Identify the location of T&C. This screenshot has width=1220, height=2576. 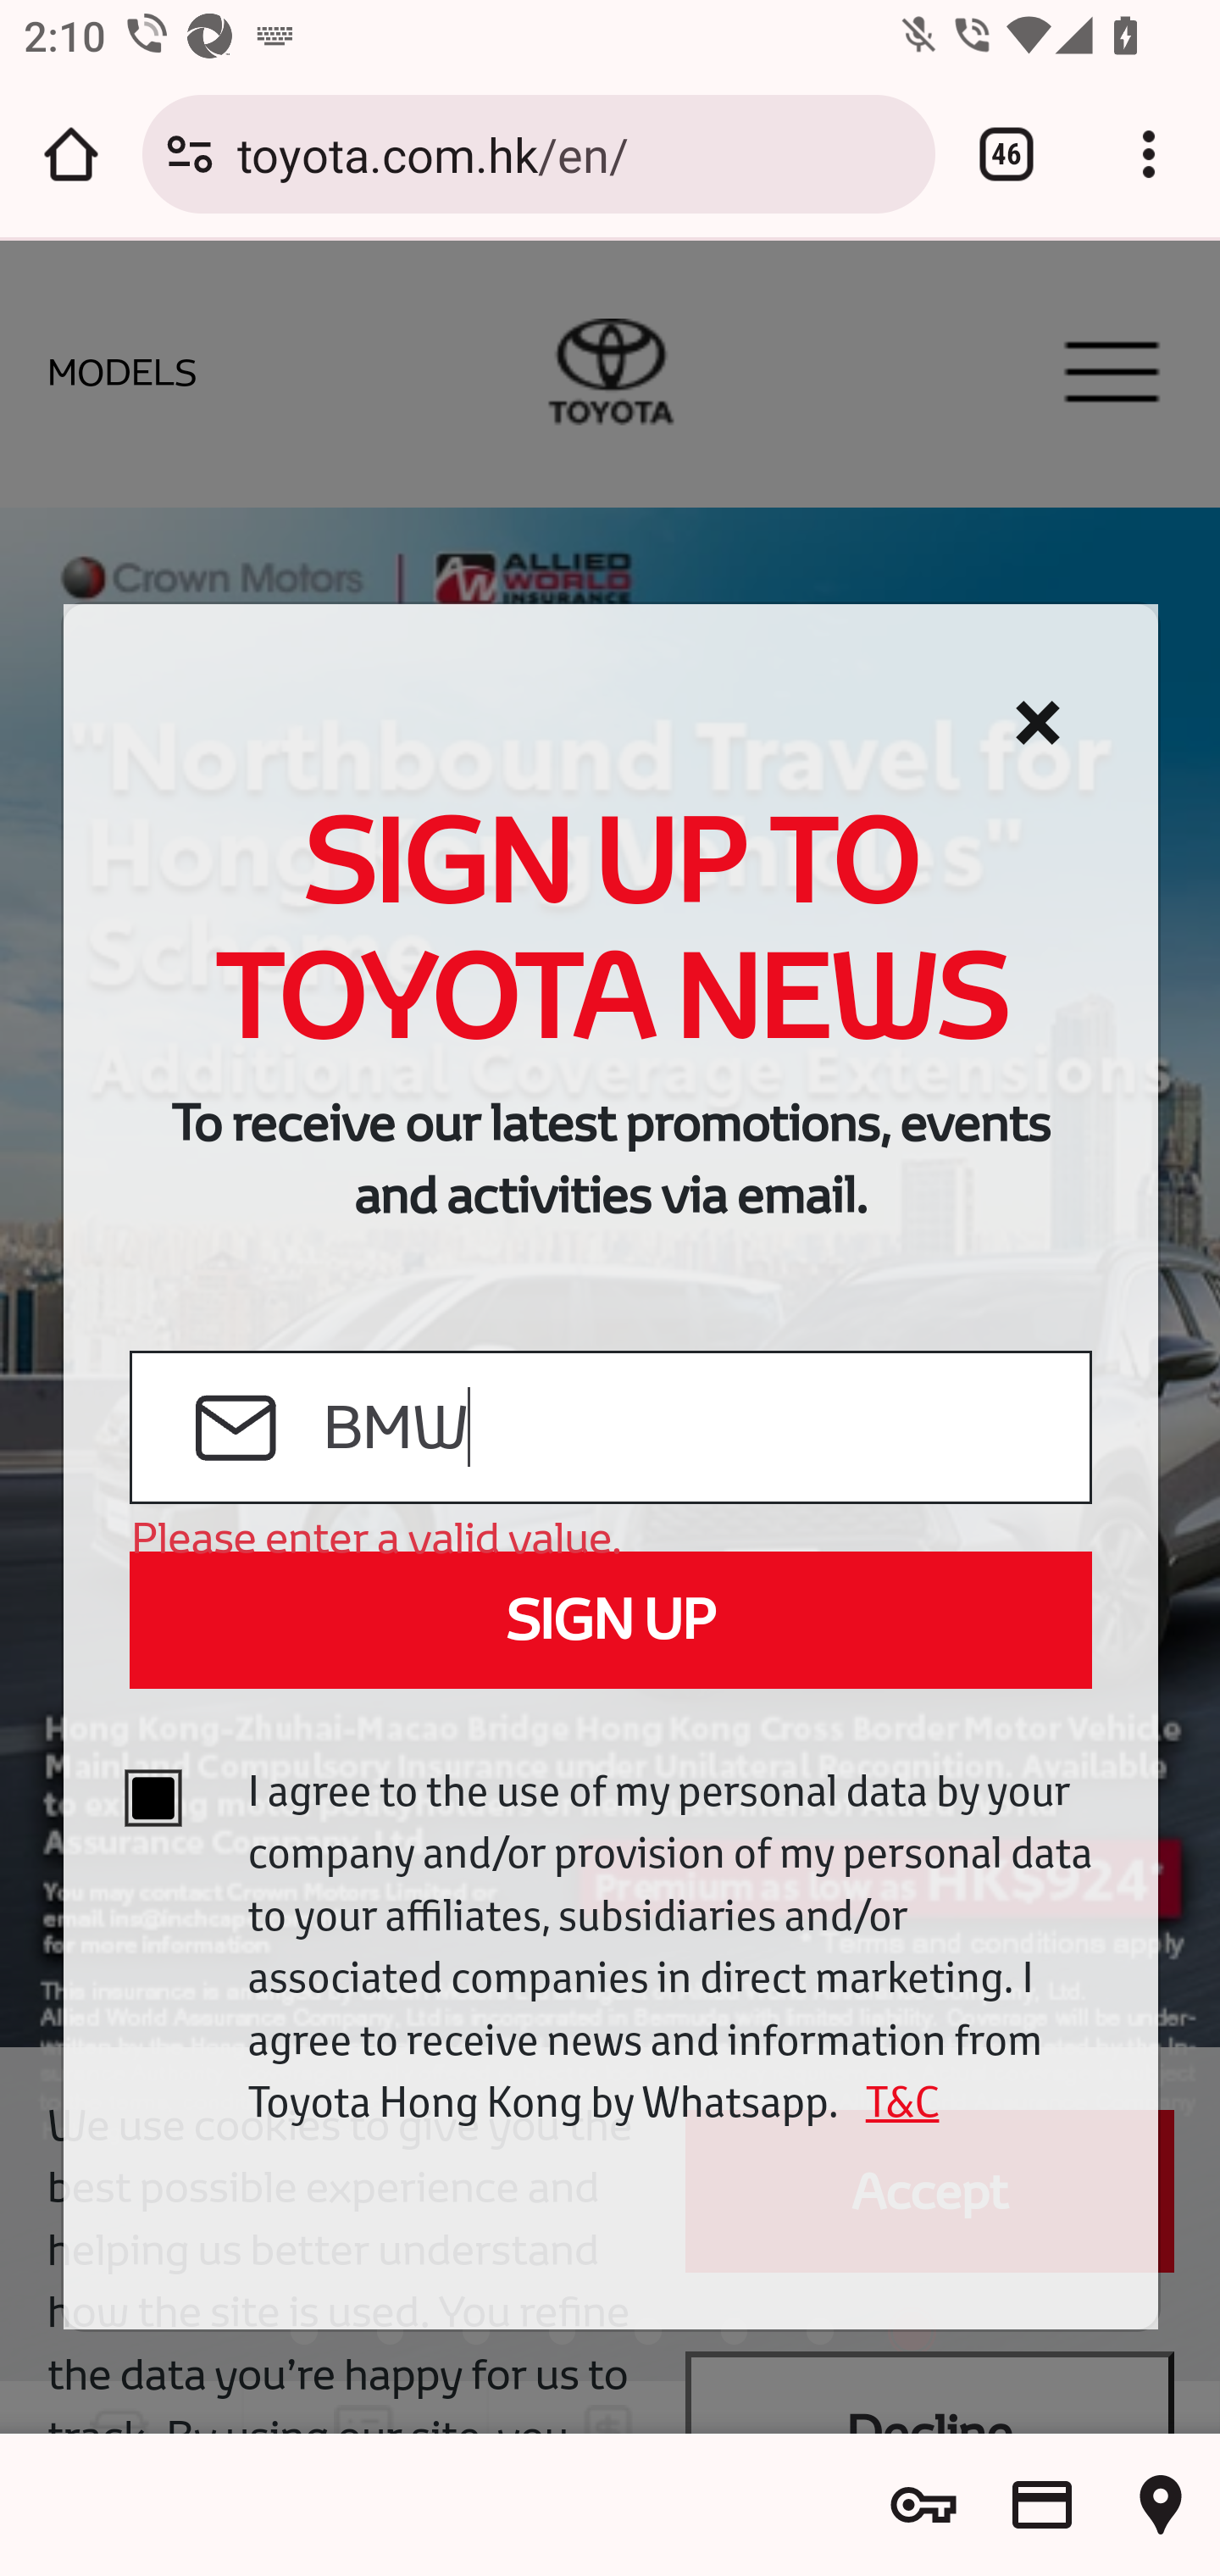
(891, 2101).